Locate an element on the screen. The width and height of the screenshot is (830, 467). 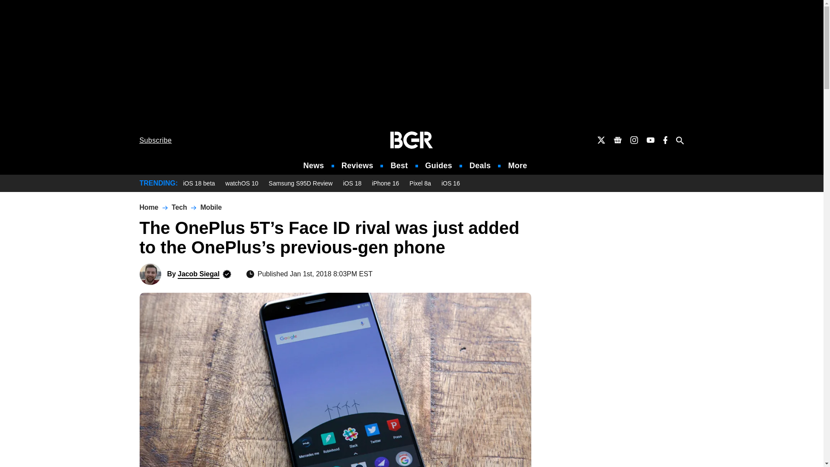
Reviews is located at coordinates (357, 166).